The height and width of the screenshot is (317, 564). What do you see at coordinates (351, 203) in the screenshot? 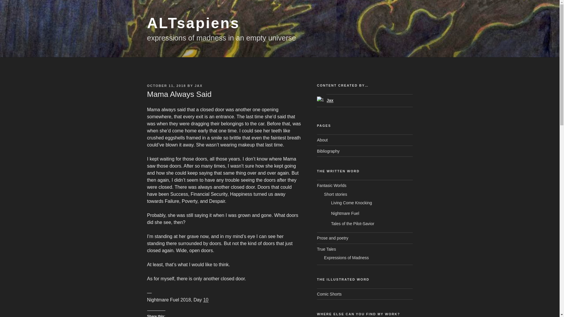
I see `Living Come Knocking` at bounding box center [351, 203].